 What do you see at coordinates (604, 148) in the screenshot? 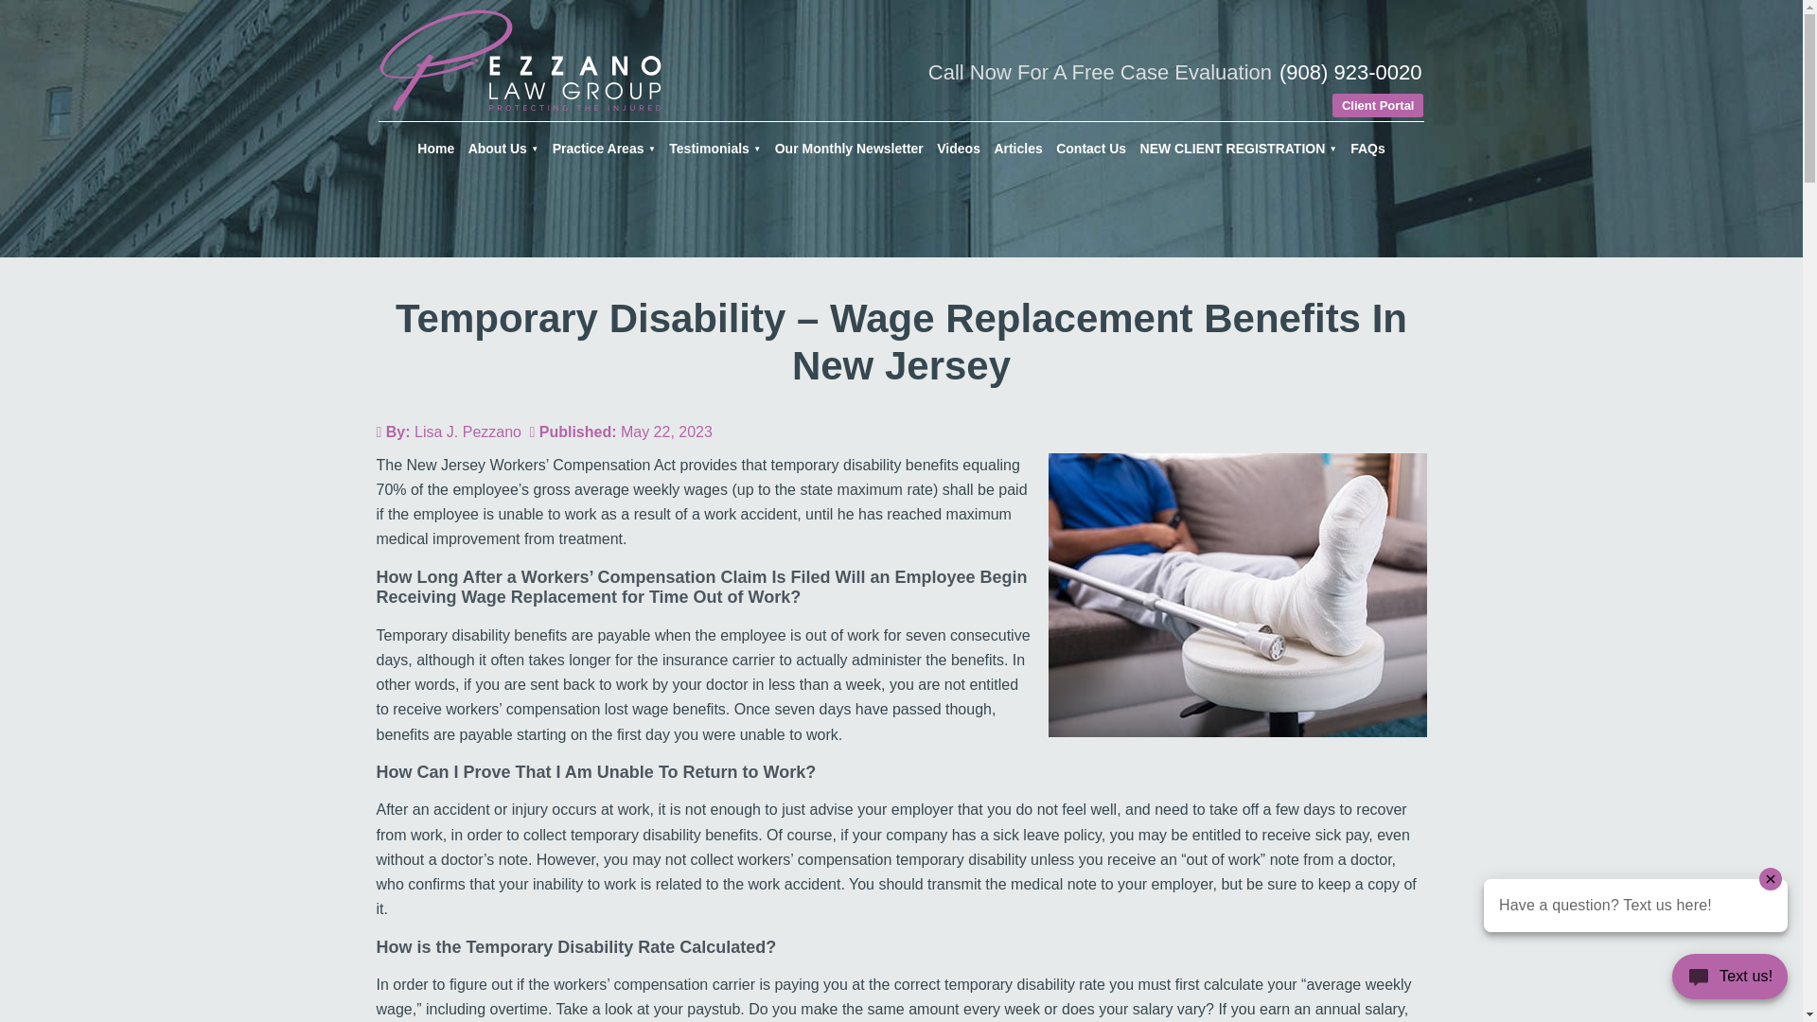
I see `Practice Areas` at bounding box center [604, 148].